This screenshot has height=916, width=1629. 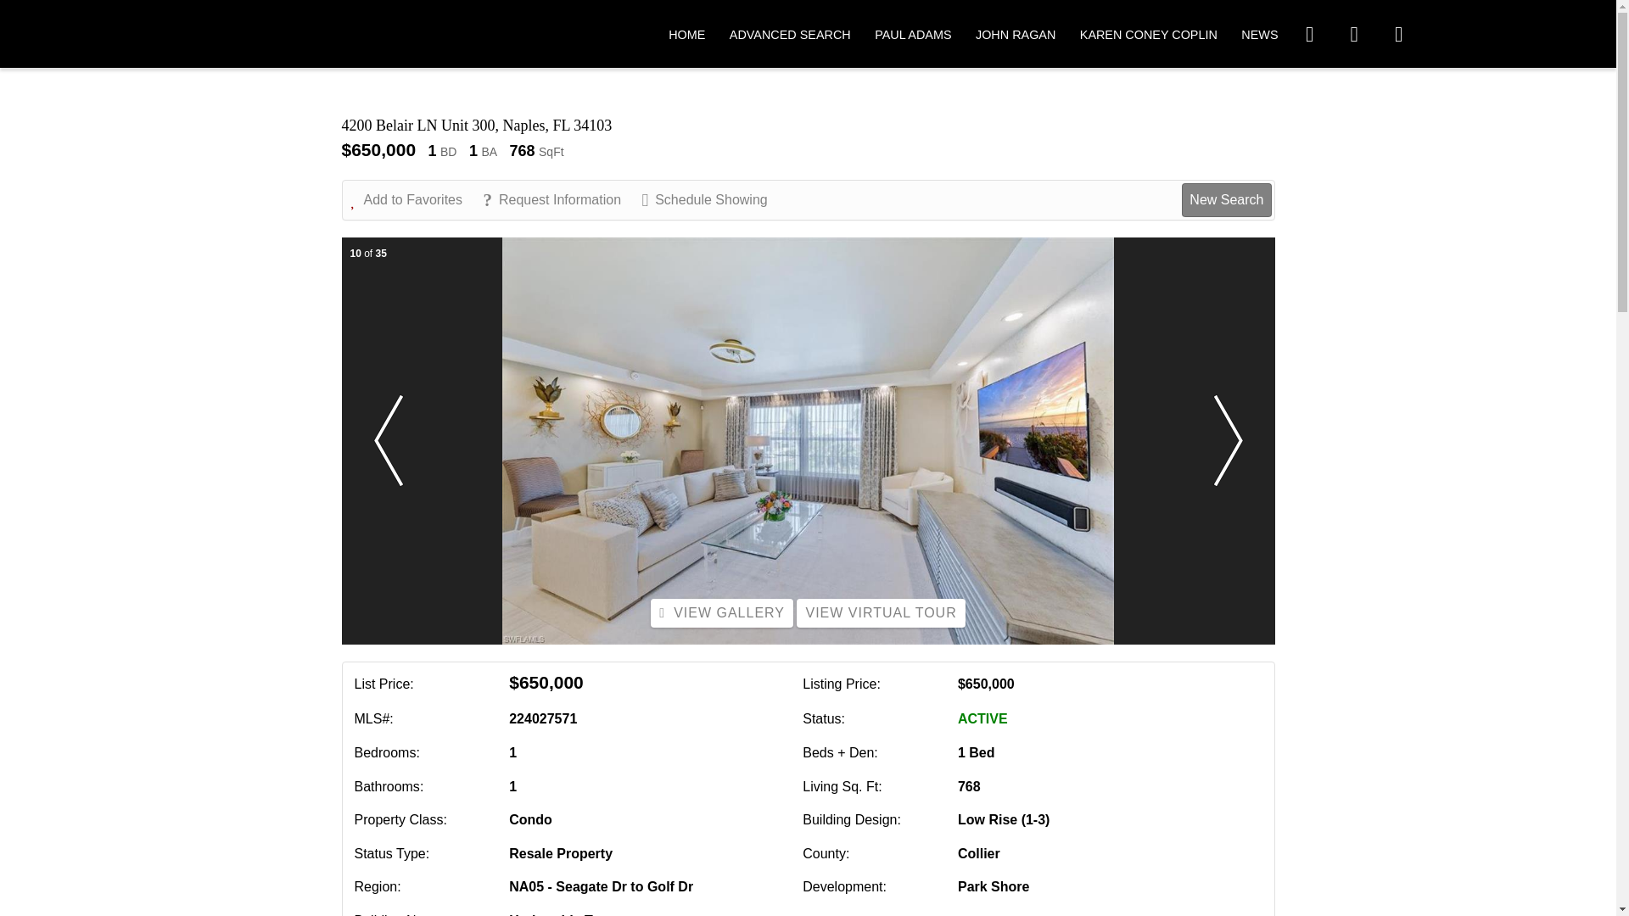 I want to click on VIEW GALLERY, so click(x=721, y=612).